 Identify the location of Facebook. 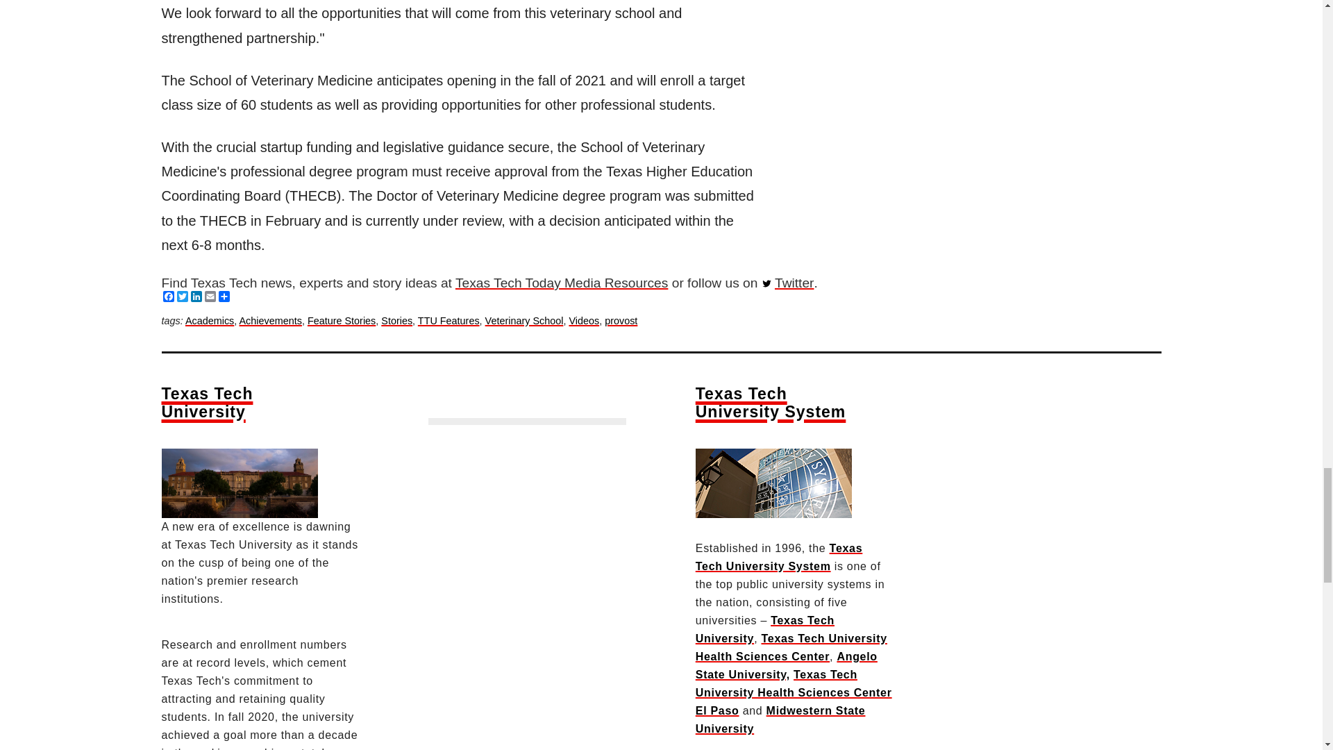
(168, 297).